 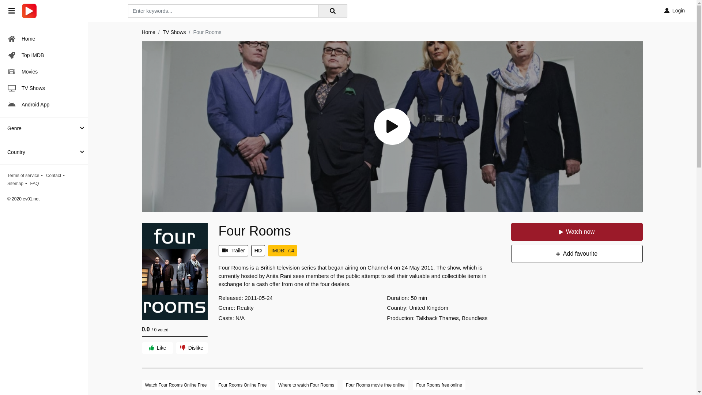 I want to click on TV Shows, so click(x=174, y=32).